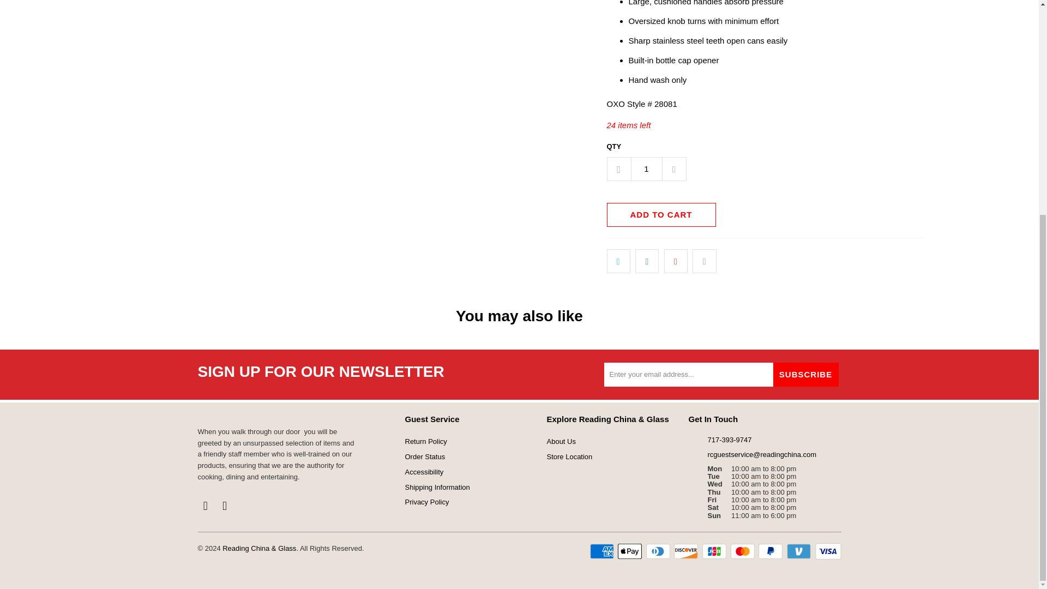 The image size is (1047, 589). Describe the element at coordinates (676, 261) in the screenshot. I see `Share this on Pinterest` at that location.